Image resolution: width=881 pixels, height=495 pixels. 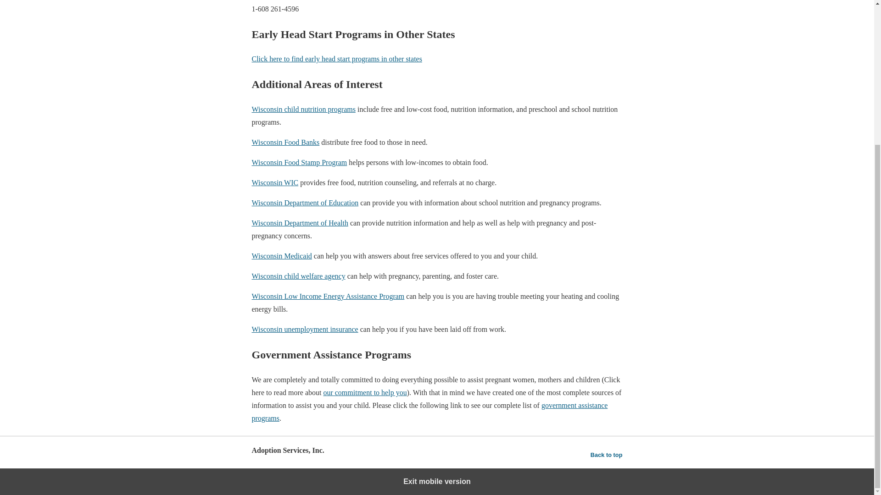 What do you see at coordinates (336, 59) in the screenshot?
I see `Click here to find early head start programs in other states` at bounding box center [336, 59].